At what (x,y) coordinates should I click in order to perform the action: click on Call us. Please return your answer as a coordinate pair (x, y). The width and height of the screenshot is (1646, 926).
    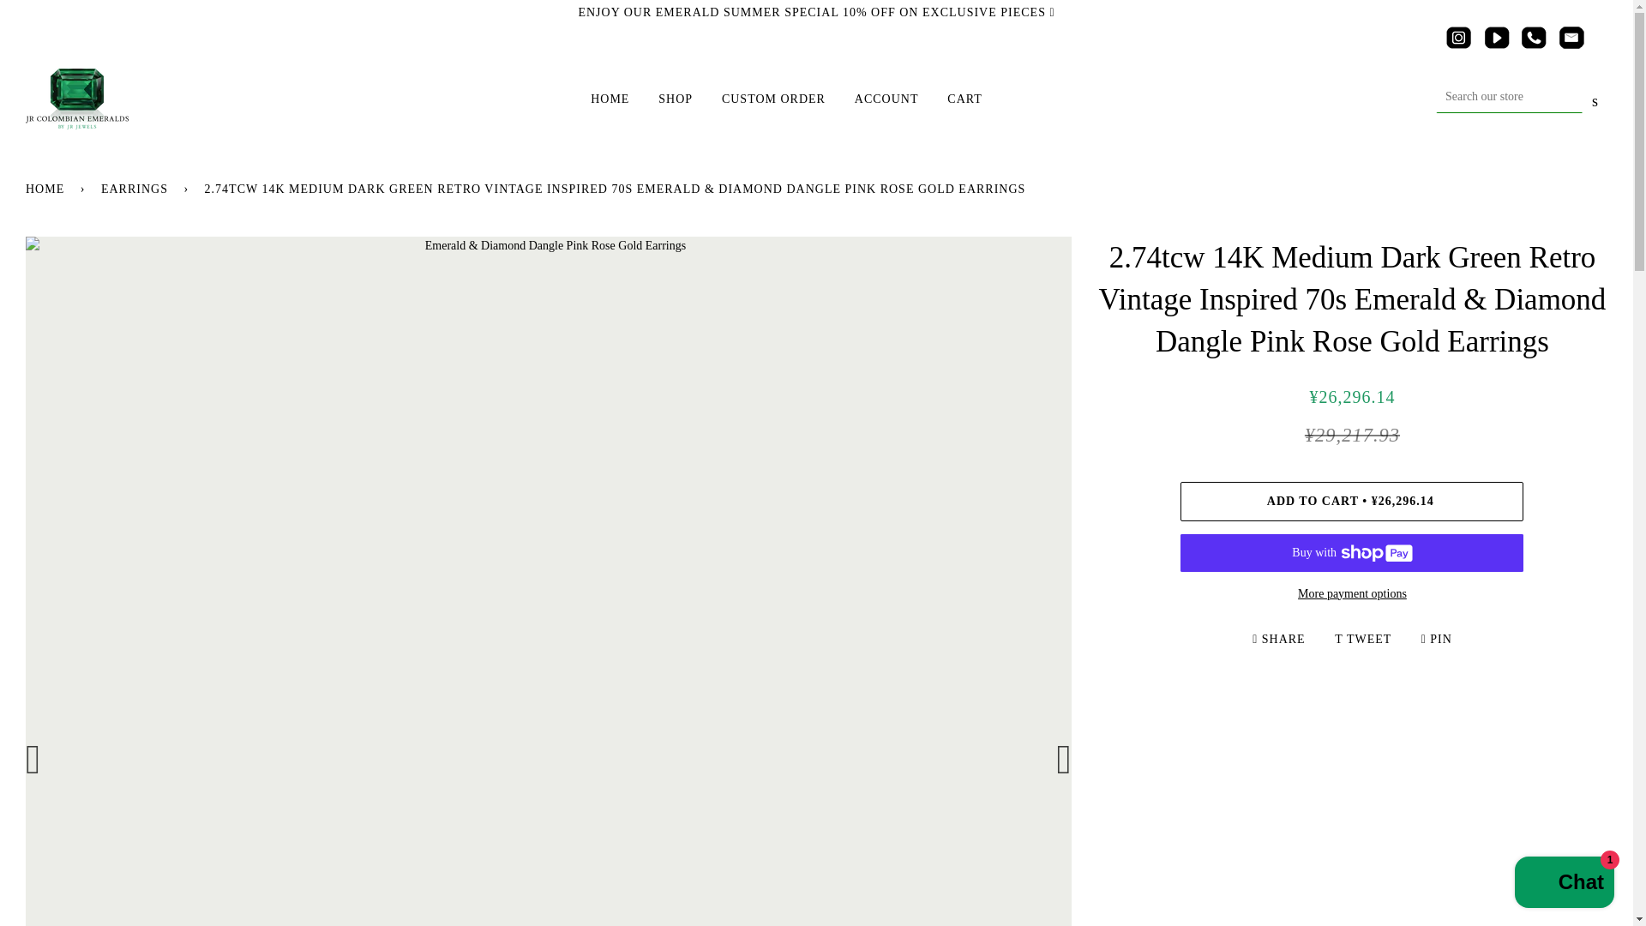
    Looking at the image, I should click on (1533, 45).